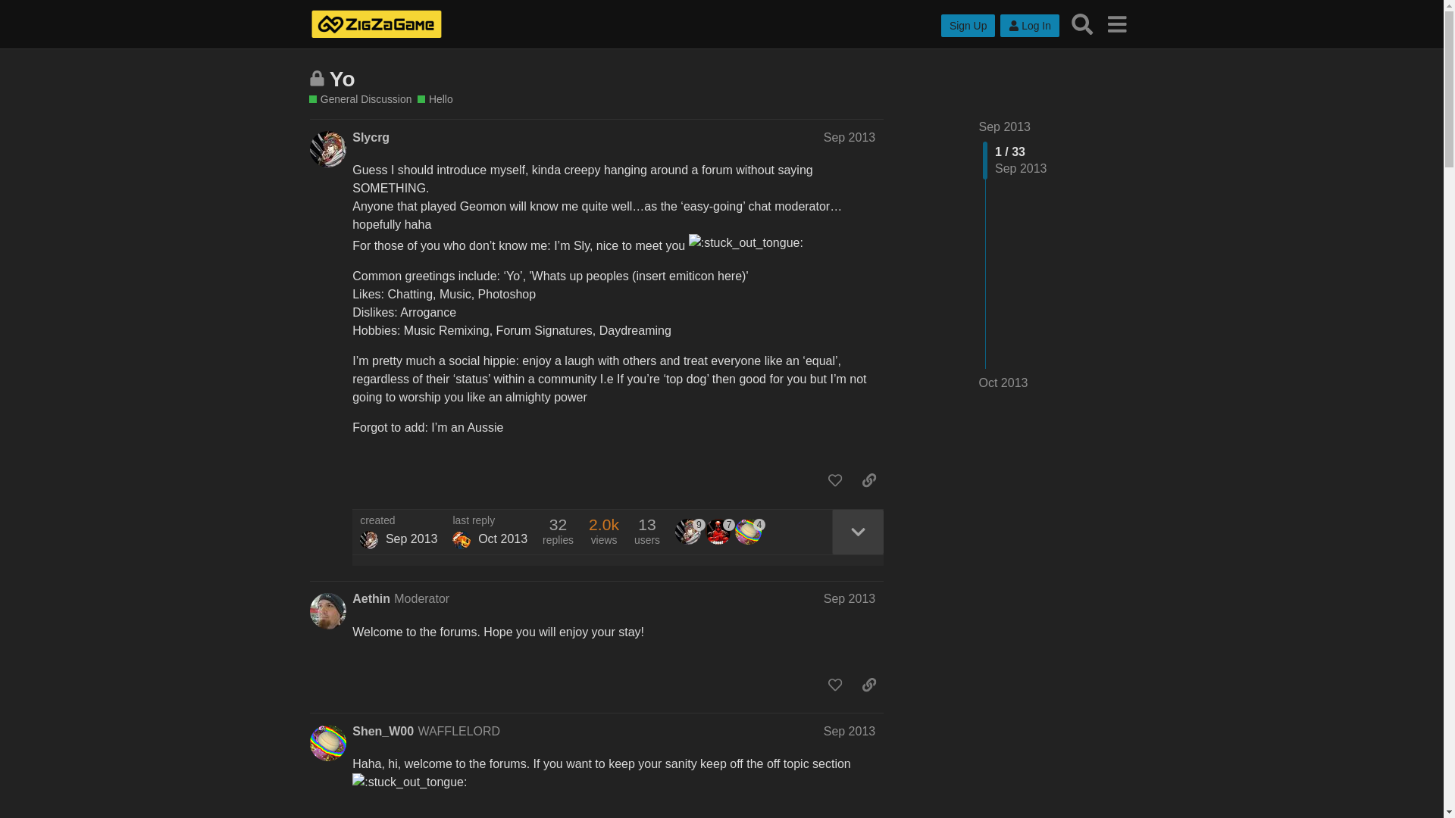  Describe the element at coordinates (721, 532) in the screenshot. I see `7` at that location.